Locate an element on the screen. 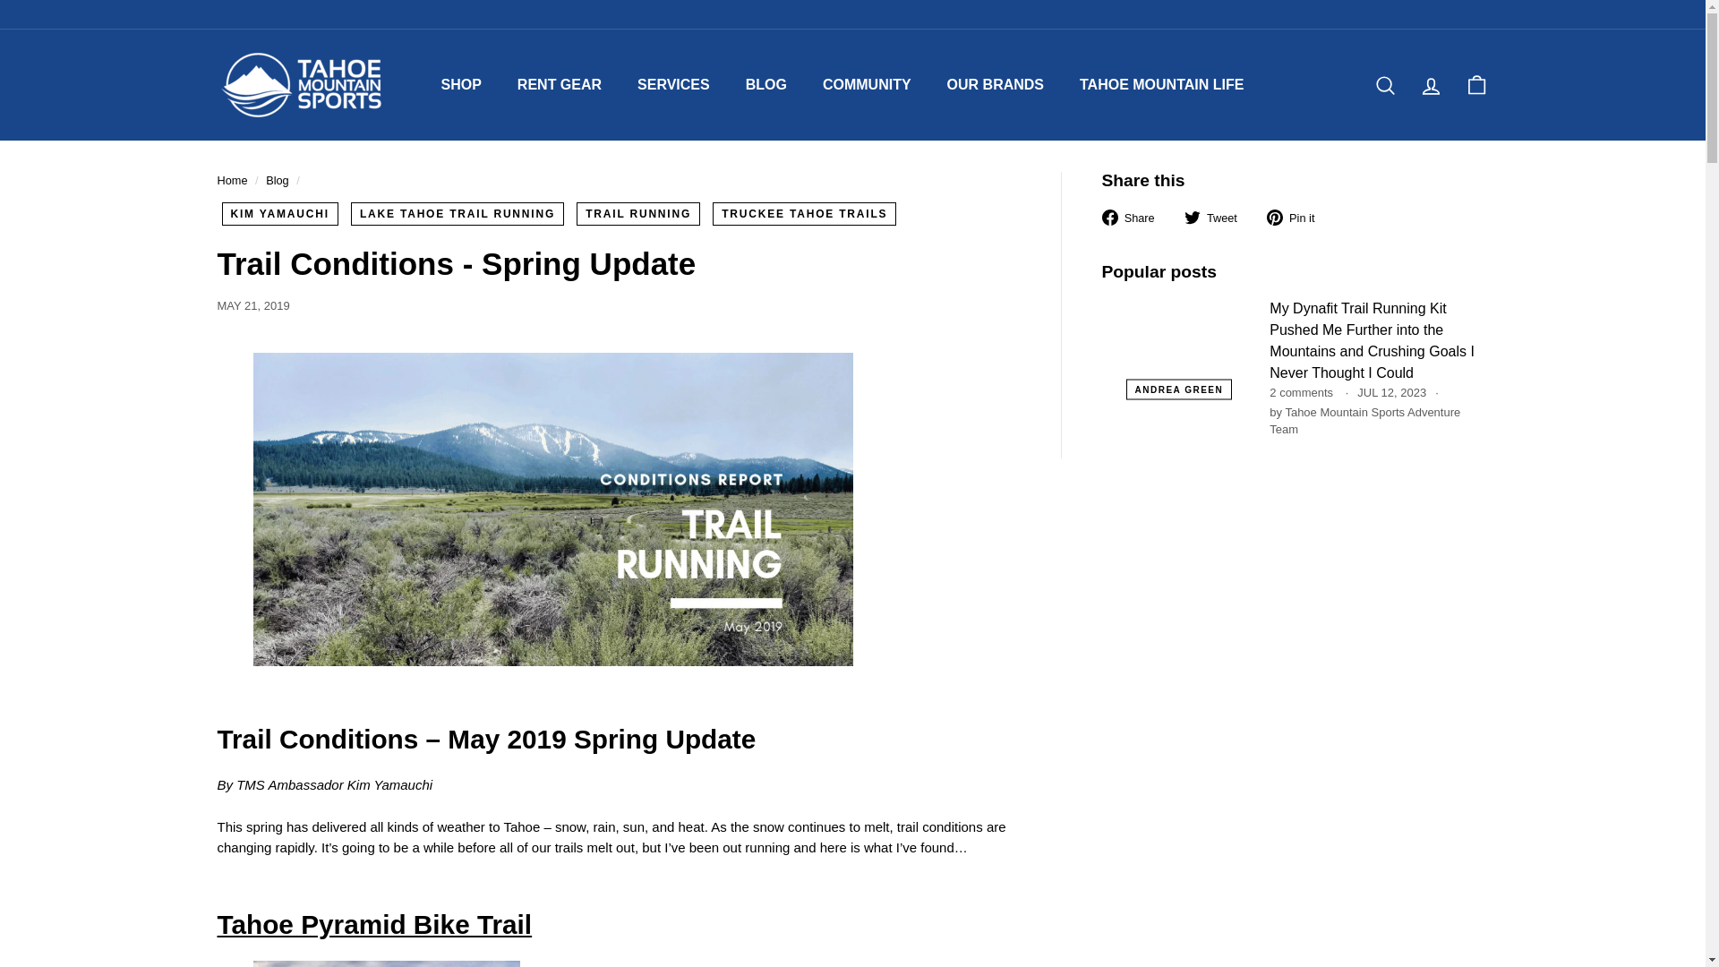  Tweet on Twitter is located at coordinates (1218, 217).